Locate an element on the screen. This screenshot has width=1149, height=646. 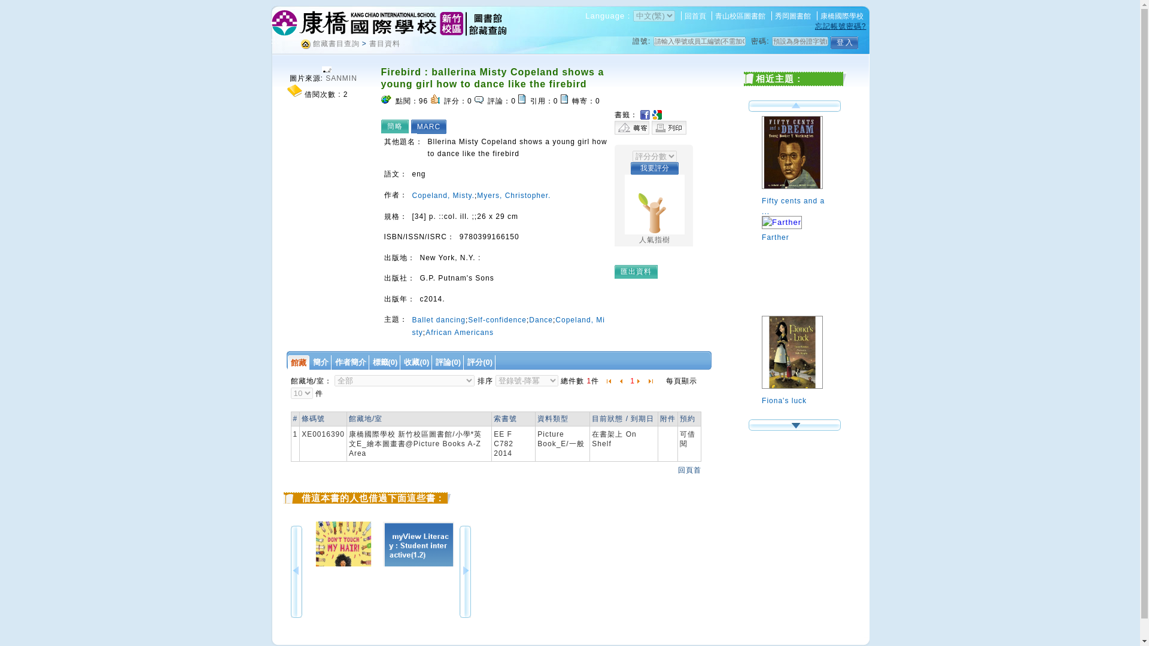
Copeland, Misty is located at coordinates (508, 326).